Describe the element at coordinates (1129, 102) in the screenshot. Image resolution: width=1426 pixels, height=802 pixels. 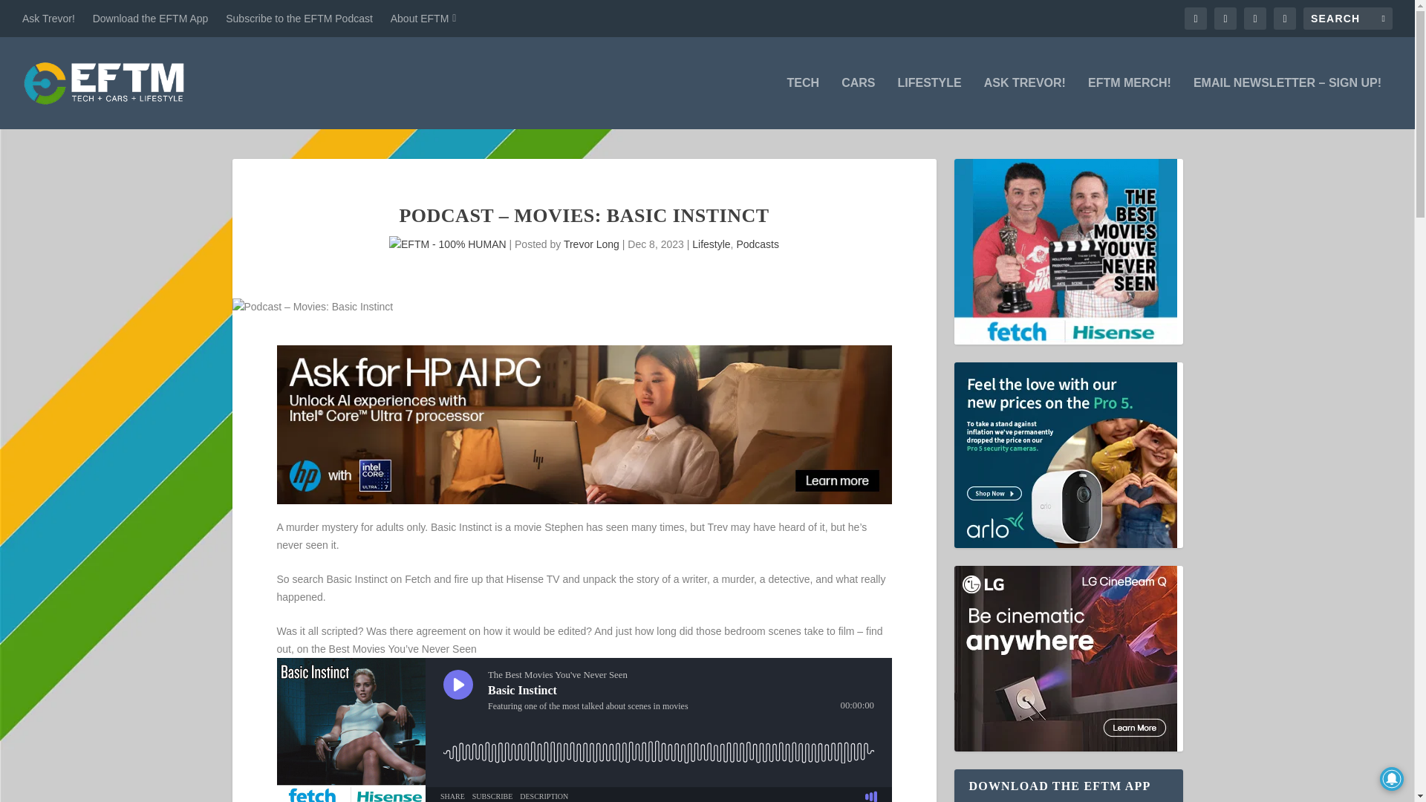
I see `EFTM MERCH!` at that location.